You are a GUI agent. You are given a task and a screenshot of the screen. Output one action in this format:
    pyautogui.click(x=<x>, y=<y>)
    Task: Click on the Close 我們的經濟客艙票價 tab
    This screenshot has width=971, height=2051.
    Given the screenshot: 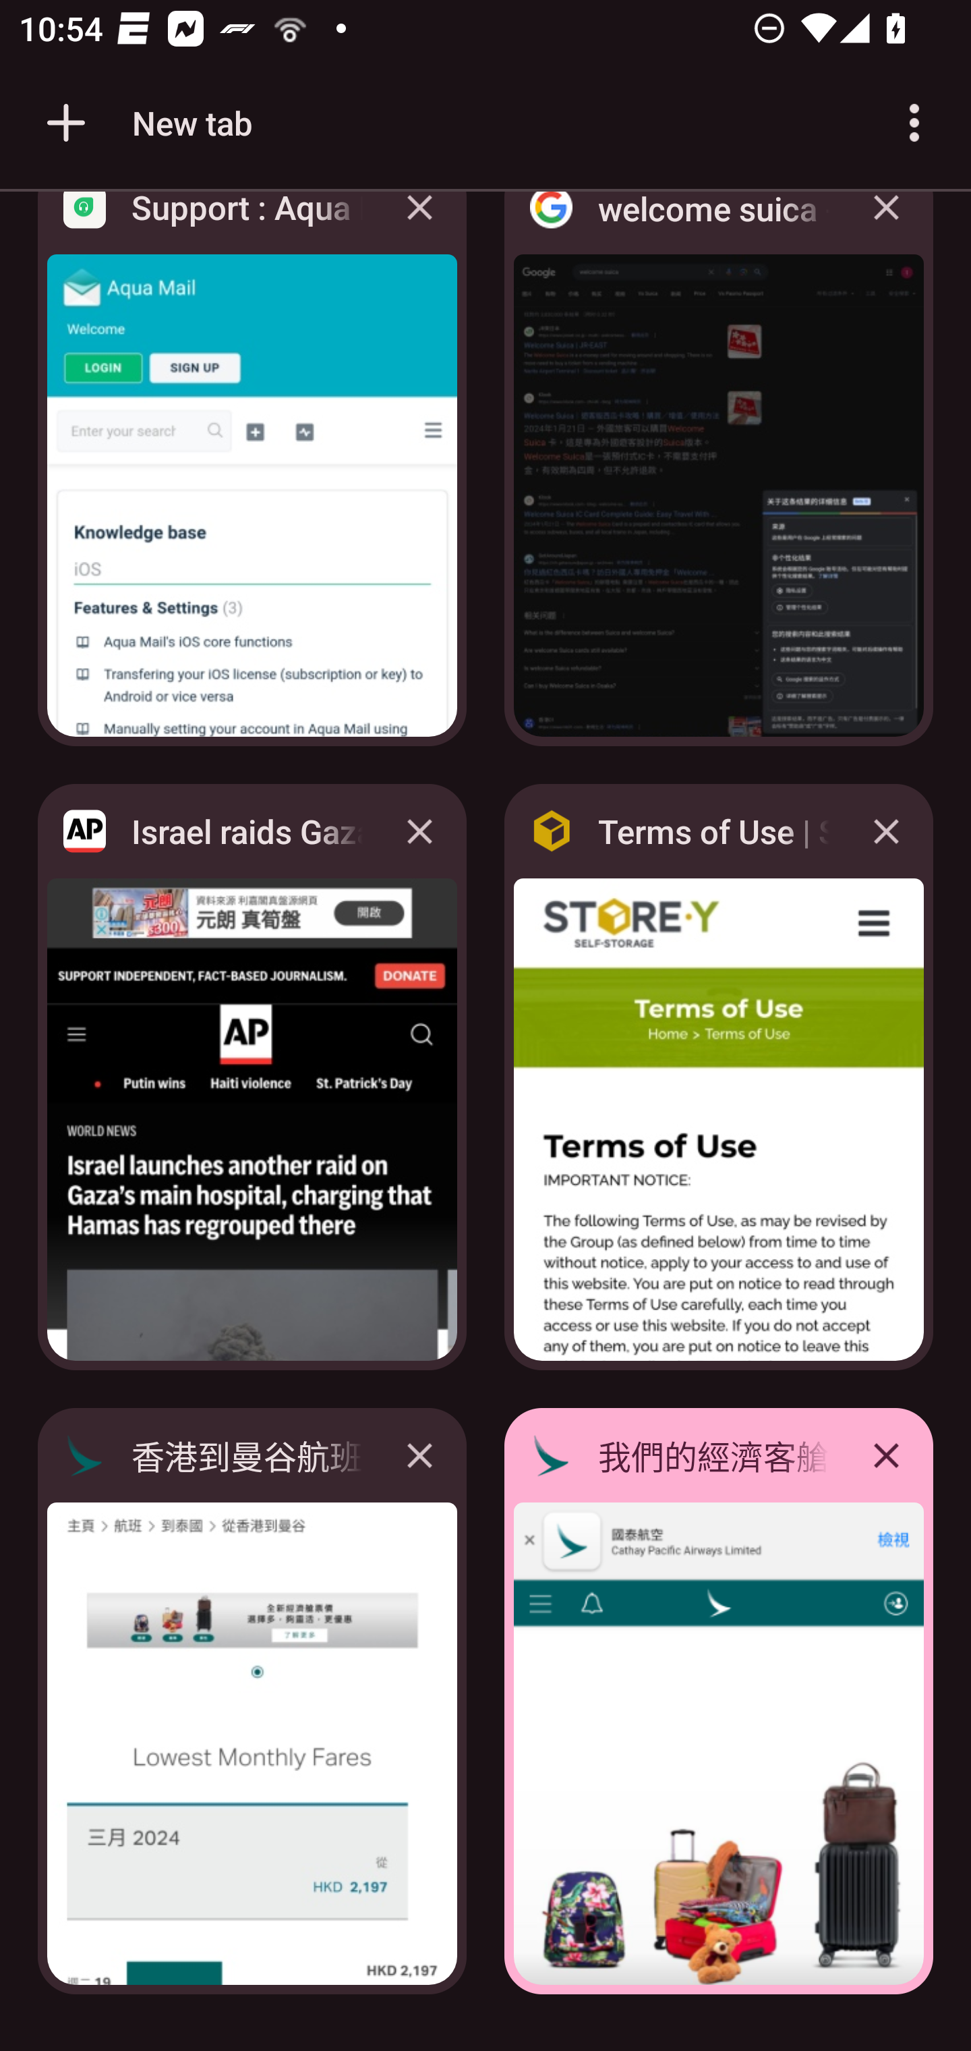 What is the action you would take?
    pyautogui.click(x=886, y=1455)
    